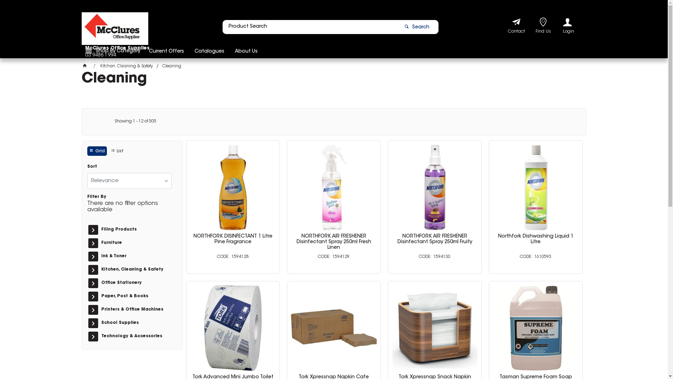 Image resolution: width=673 pixels, height=379 pixels. What do you see at coordinates (135, 337) in the screenshot?
I see `Technology & Accessories` at bounding box center [135, 337].